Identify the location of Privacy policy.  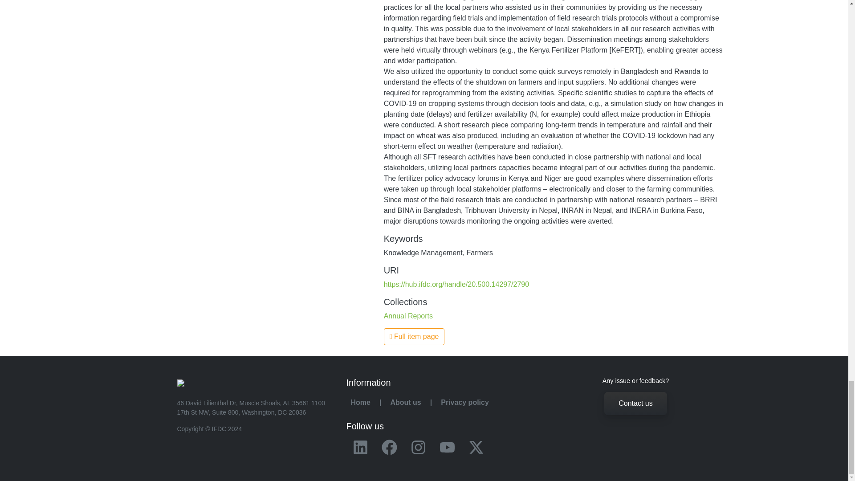
(464, 402).